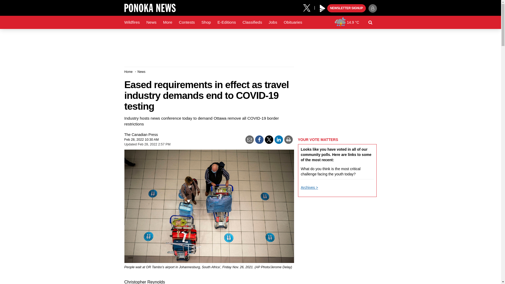 The height and width of the screenshot is (284, 505). Describe the element at coordinates (322, 8) in the screenshot. I see `Play` at that location.